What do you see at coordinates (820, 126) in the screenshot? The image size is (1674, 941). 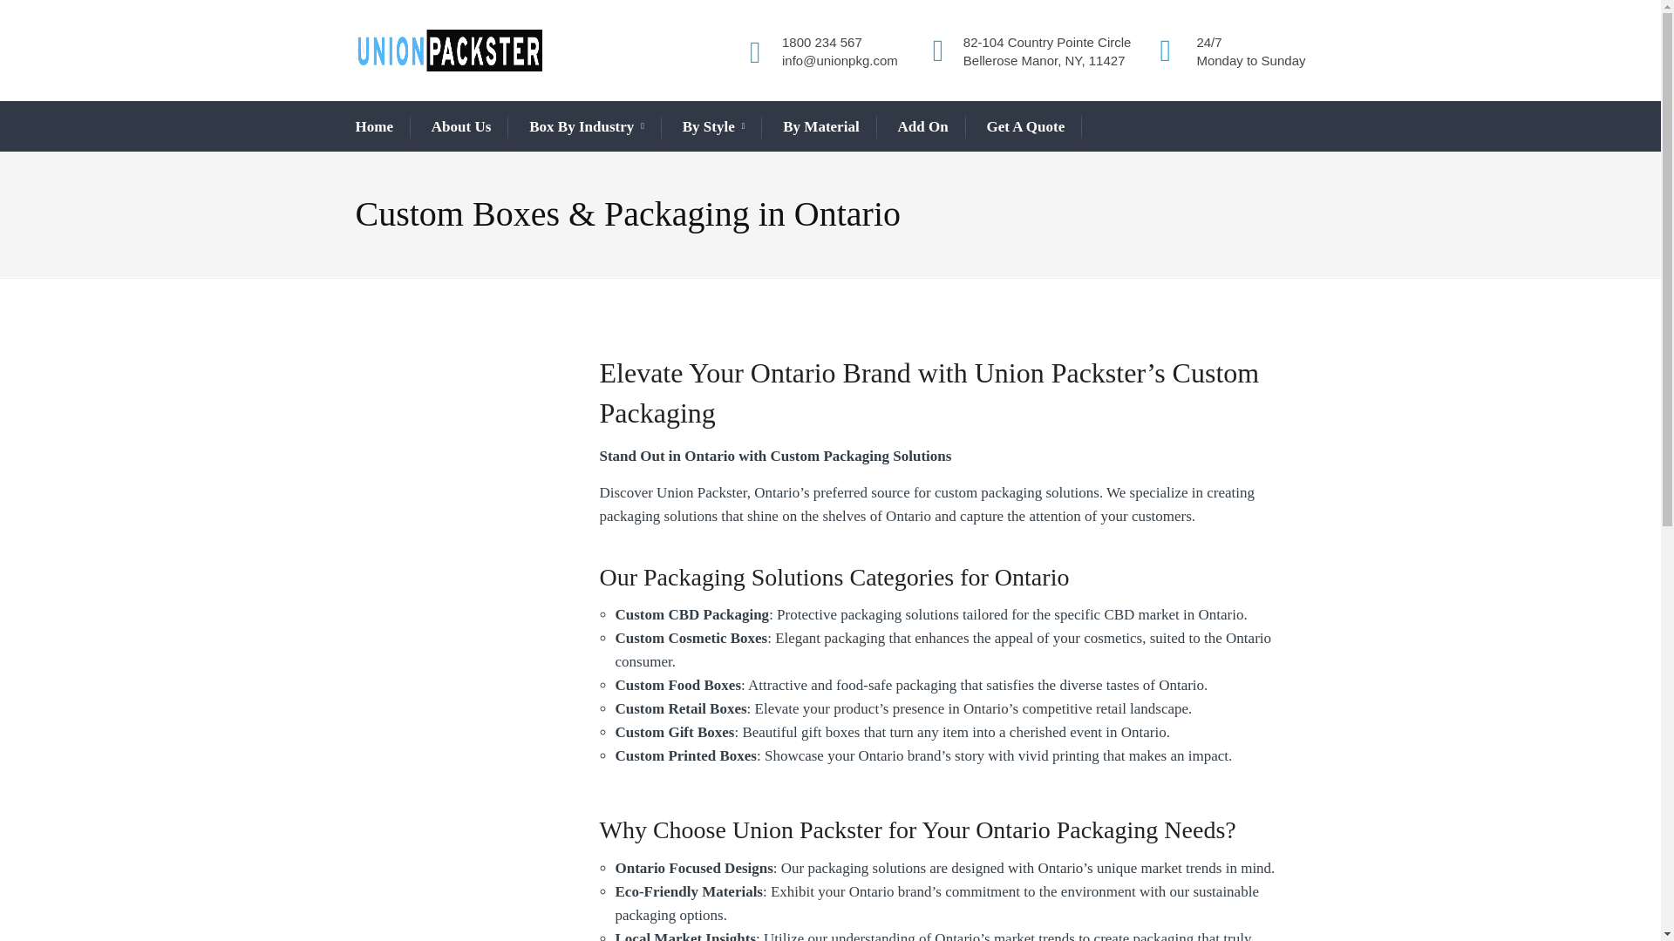 I see `By Material` at bounding box center [820, 126].